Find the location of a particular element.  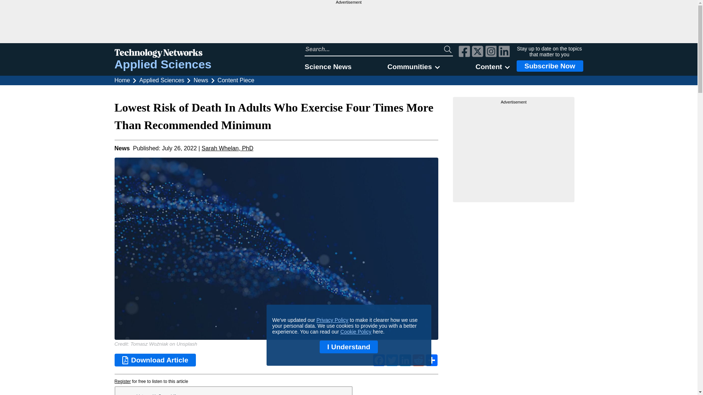

3rd party ad content is located at coordinates (348, 24).